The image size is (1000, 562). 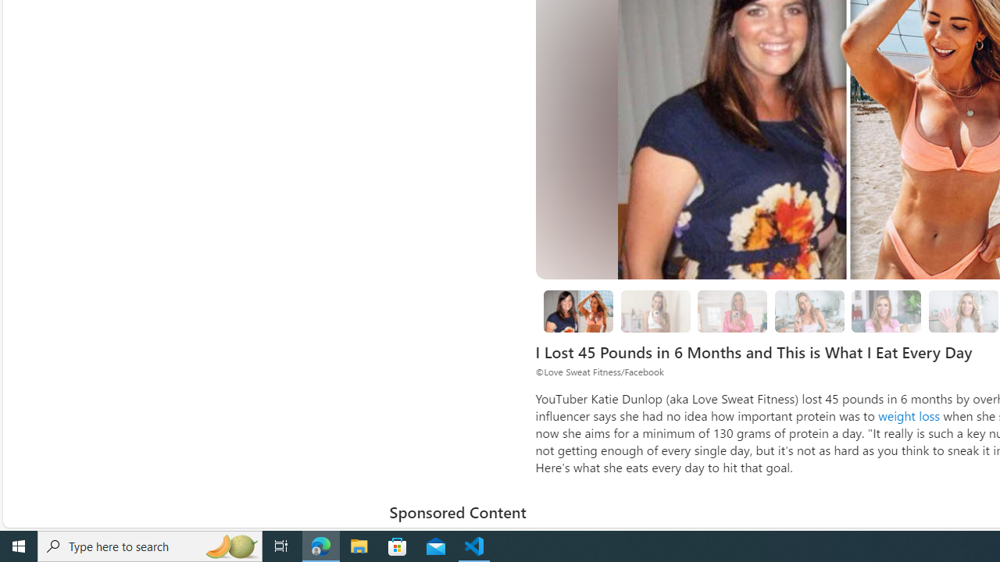 I want to click on 1 Katie Reduced Caffeine Intake, so click(x=809, y=311).